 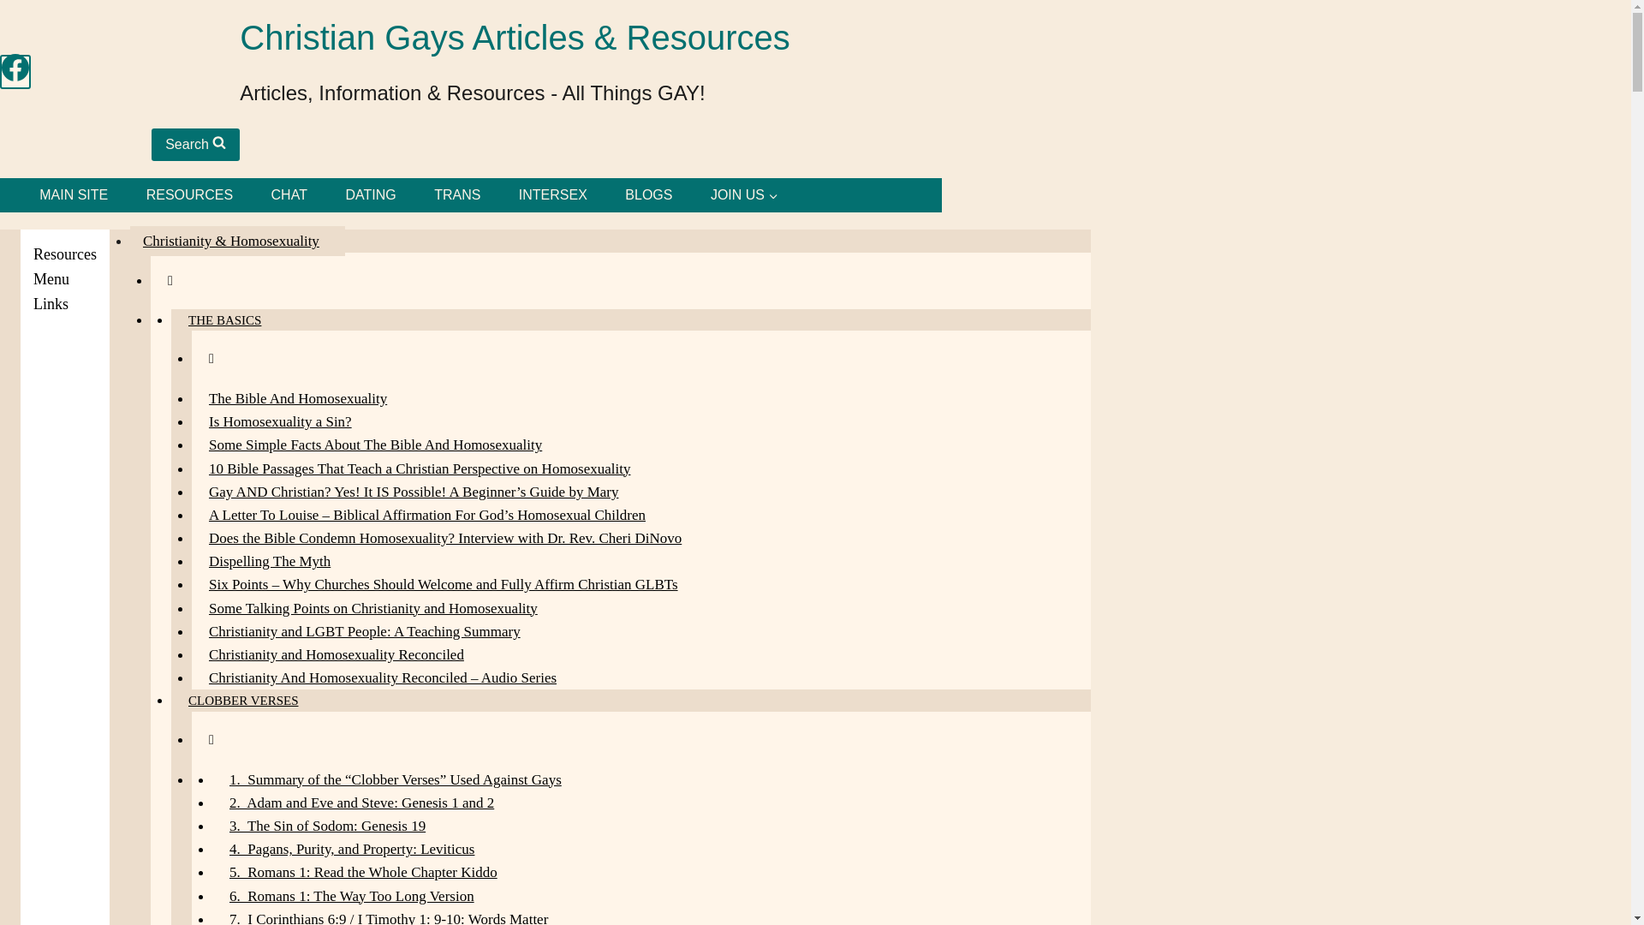 I want to click on 2.  Adam and Eve and Steve: Genesis 1 and 2, so click(x=361, y=803).